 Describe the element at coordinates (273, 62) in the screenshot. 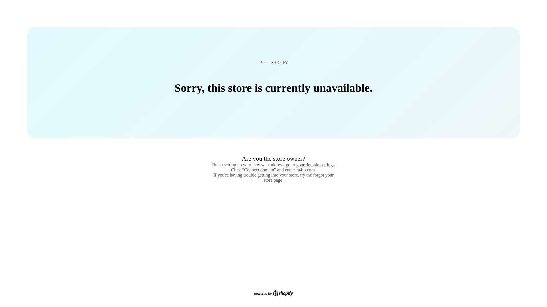

I see `SHOPIFY` at that location.